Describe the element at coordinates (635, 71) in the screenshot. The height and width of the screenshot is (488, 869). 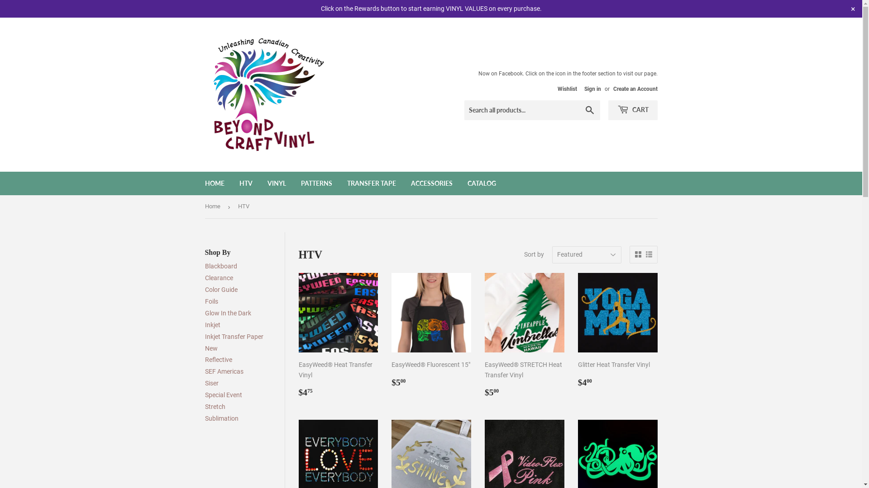
I see `Create an Account` at that location.